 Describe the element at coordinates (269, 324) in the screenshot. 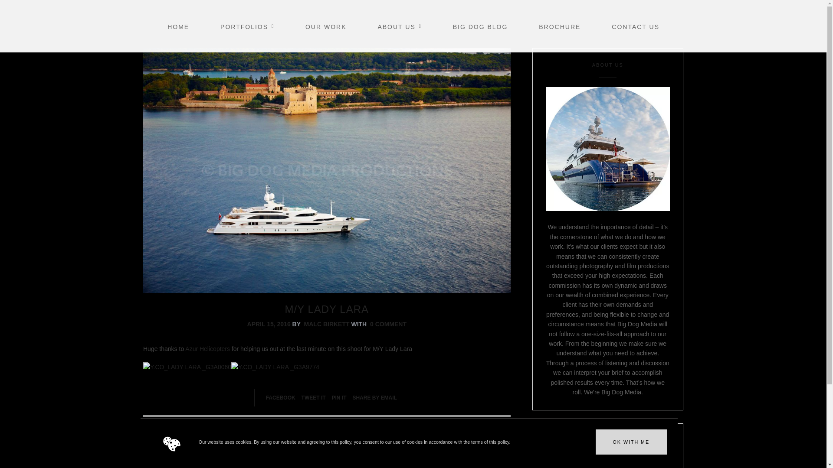

I see `APRIL 15, 2016` at that location.